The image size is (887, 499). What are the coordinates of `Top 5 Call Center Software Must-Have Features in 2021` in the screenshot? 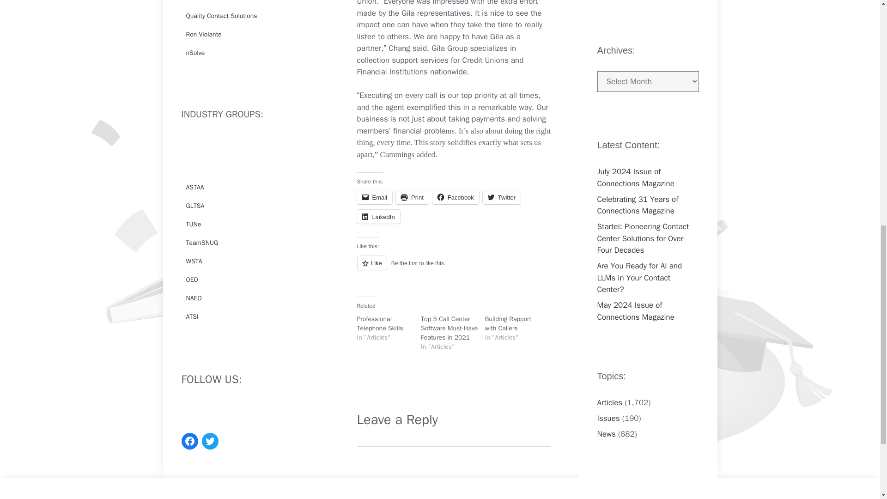 It's located at (449, 328).